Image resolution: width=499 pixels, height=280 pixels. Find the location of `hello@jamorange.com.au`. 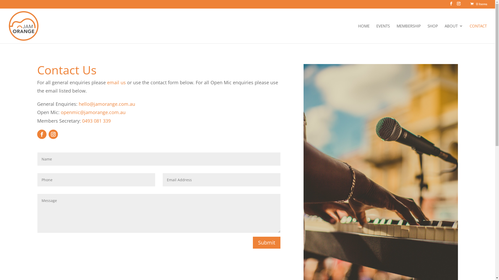

hello@jamorange.com.au is located at coordinates (107, 104).